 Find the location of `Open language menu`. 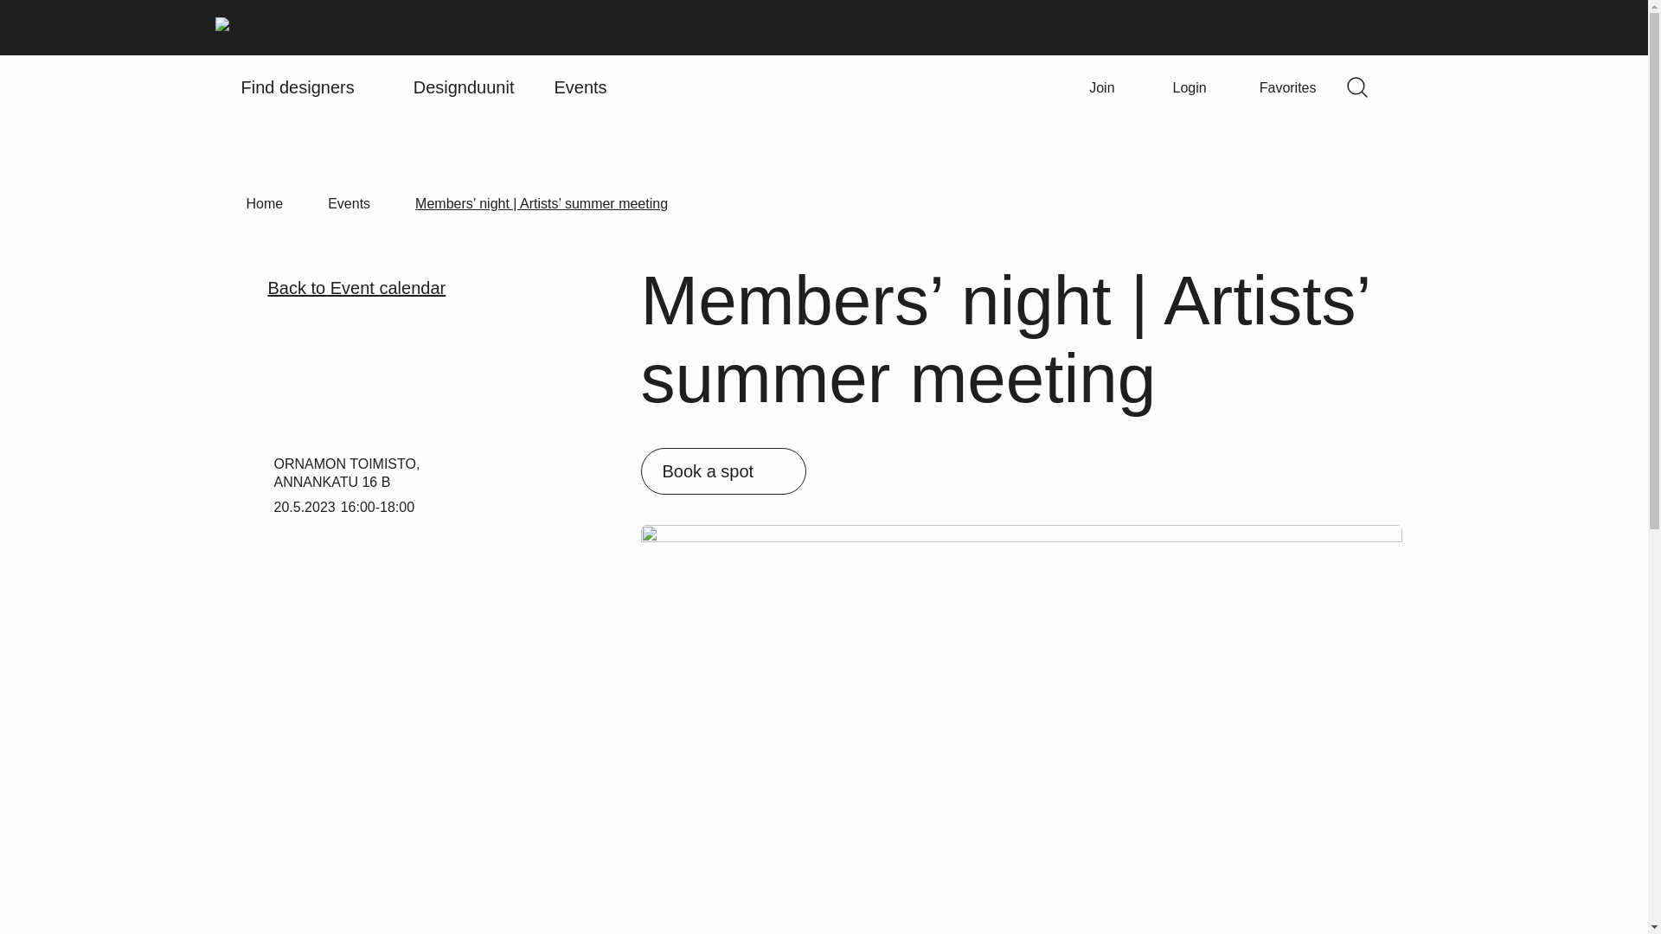

Open language menu is located at coordinates (1412, 86).